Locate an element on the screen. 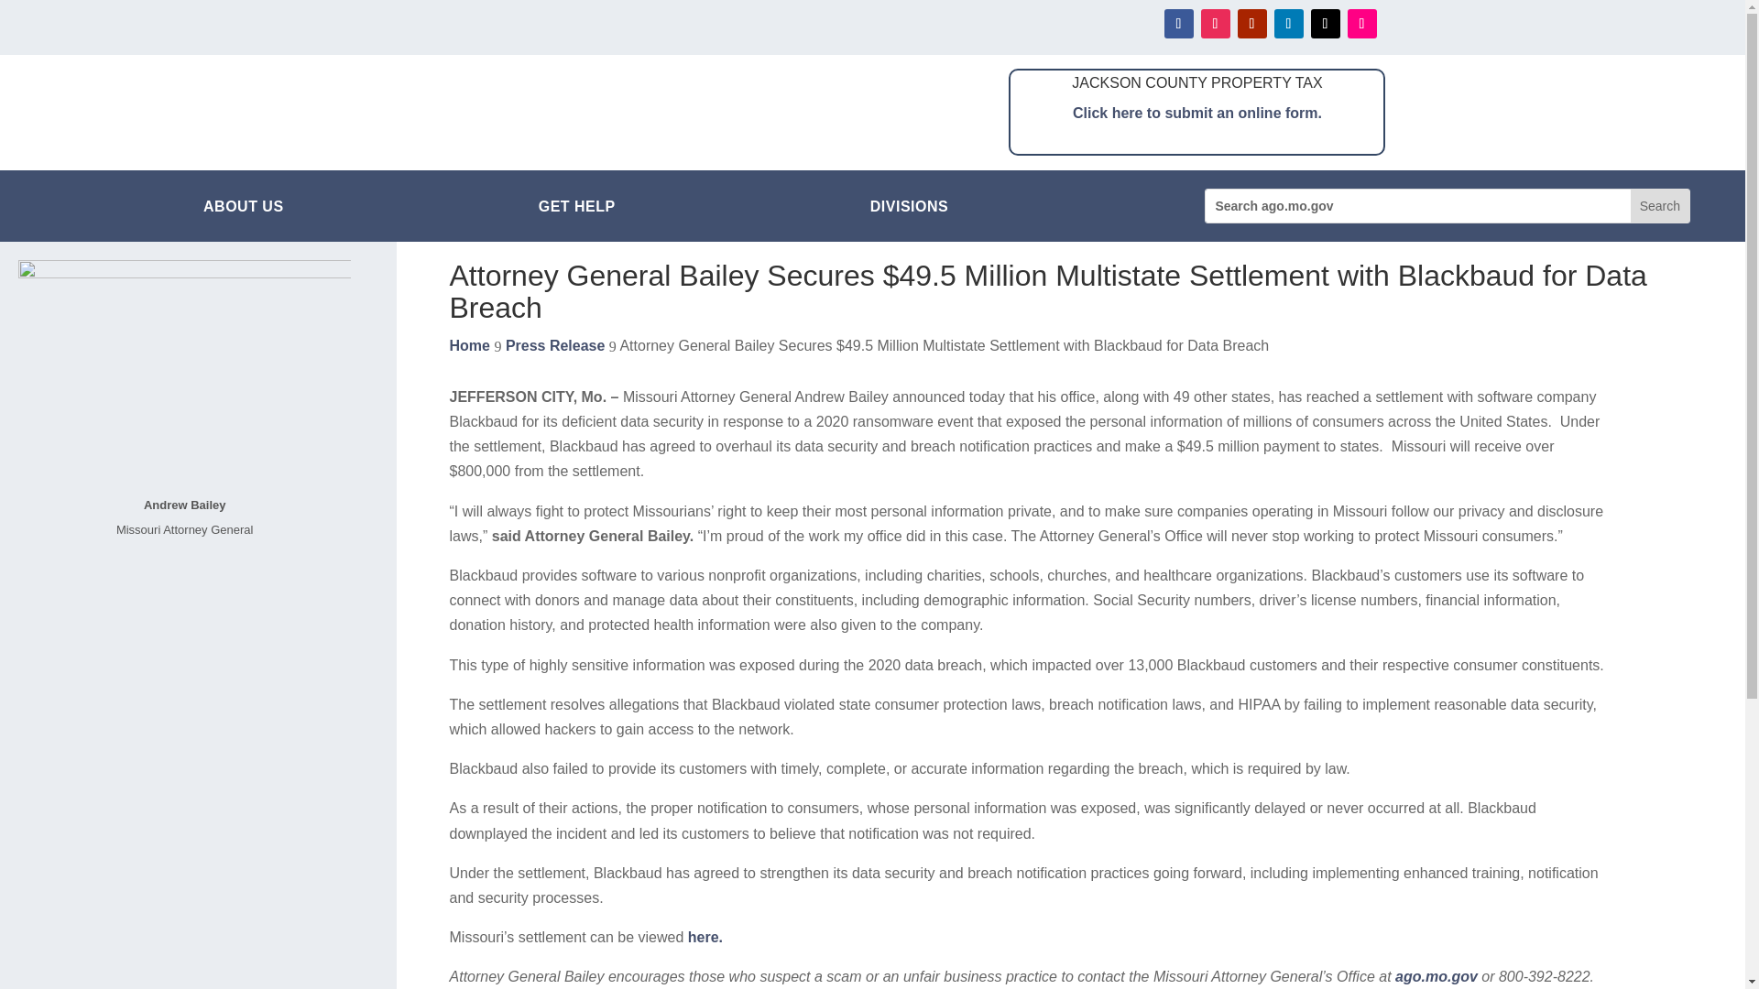  Follow on Flickr is located at coordinates (1361, 24).